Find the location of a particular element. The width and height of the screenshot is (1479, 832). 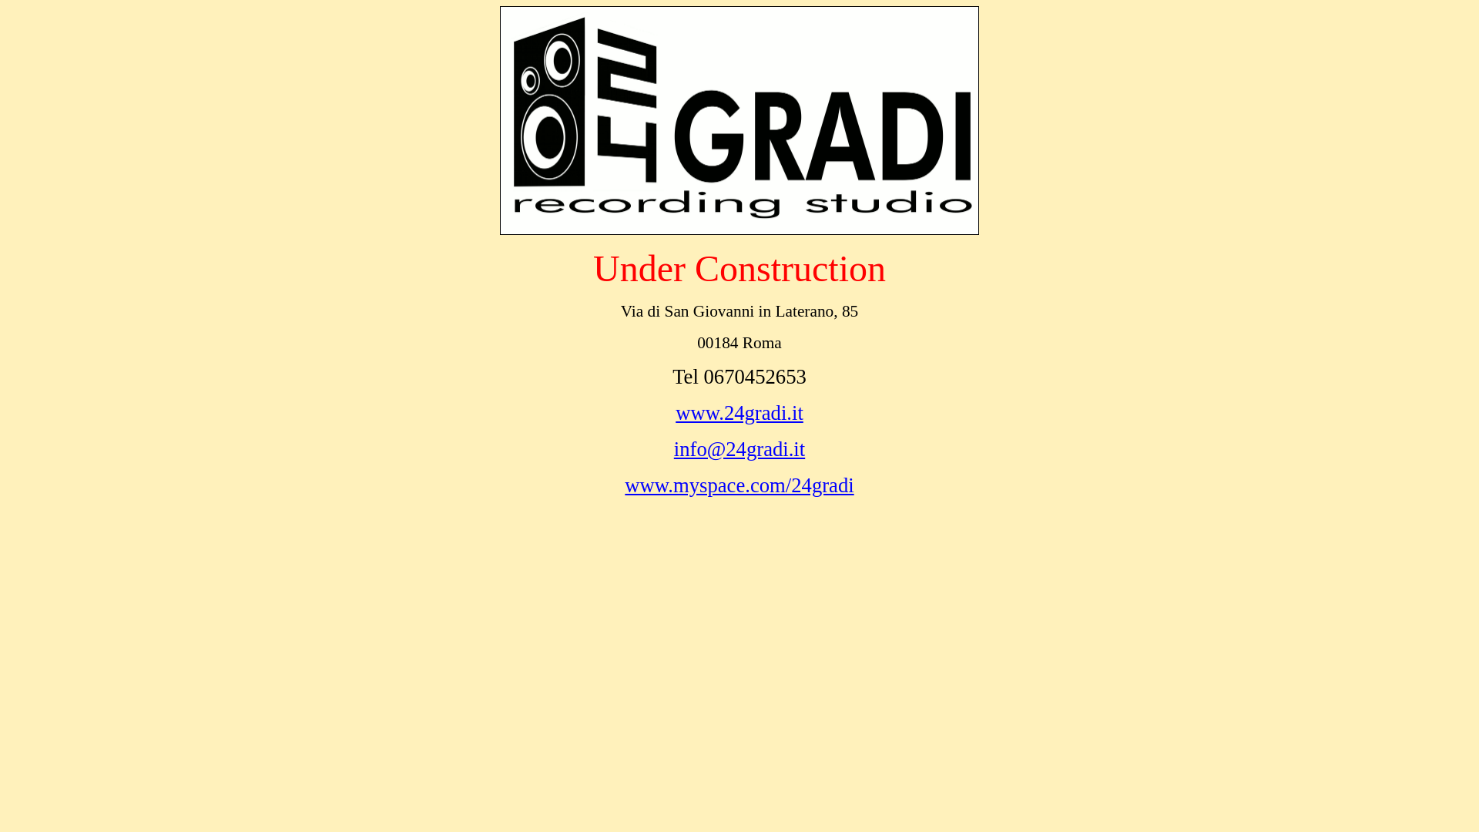

www.myspace.com/24gradi is located at coordinates (739, 485).